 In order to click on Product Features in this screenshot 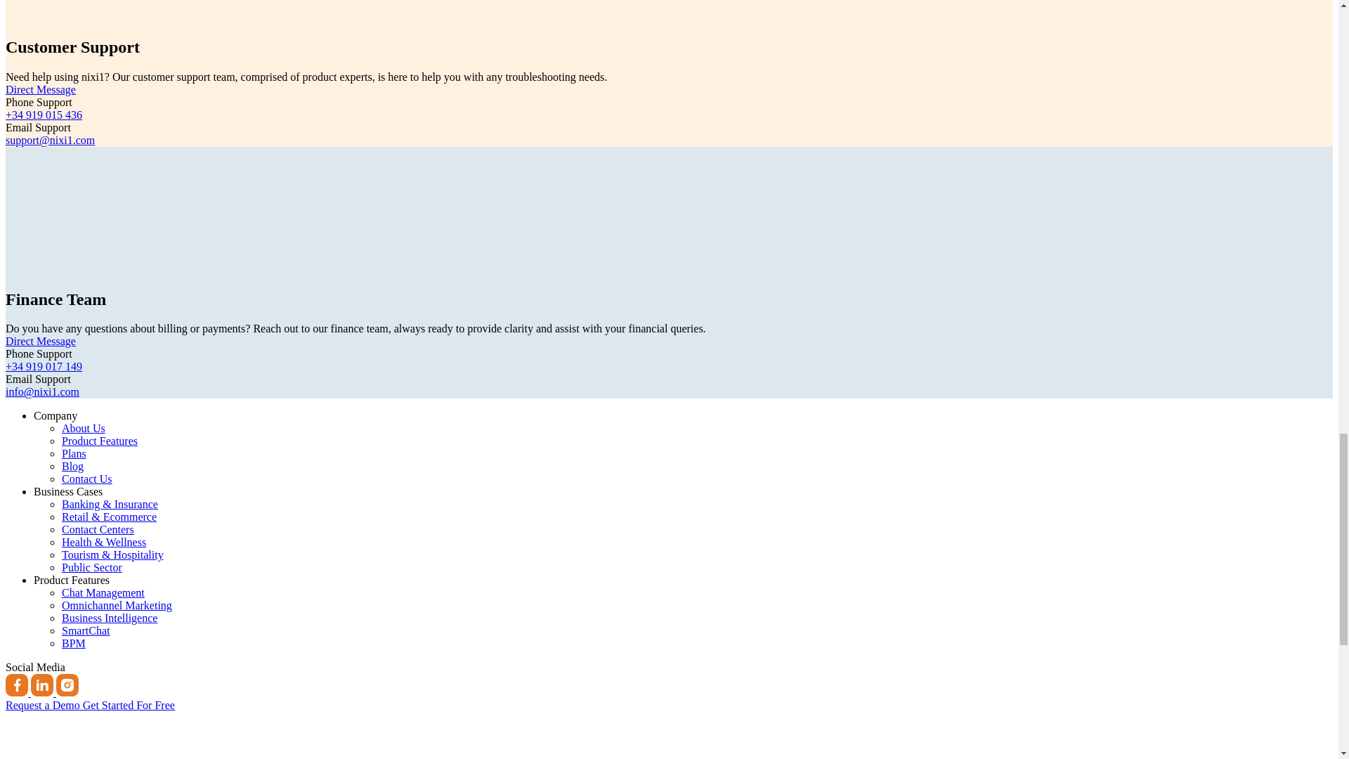, I will do `click(100, 441)`.